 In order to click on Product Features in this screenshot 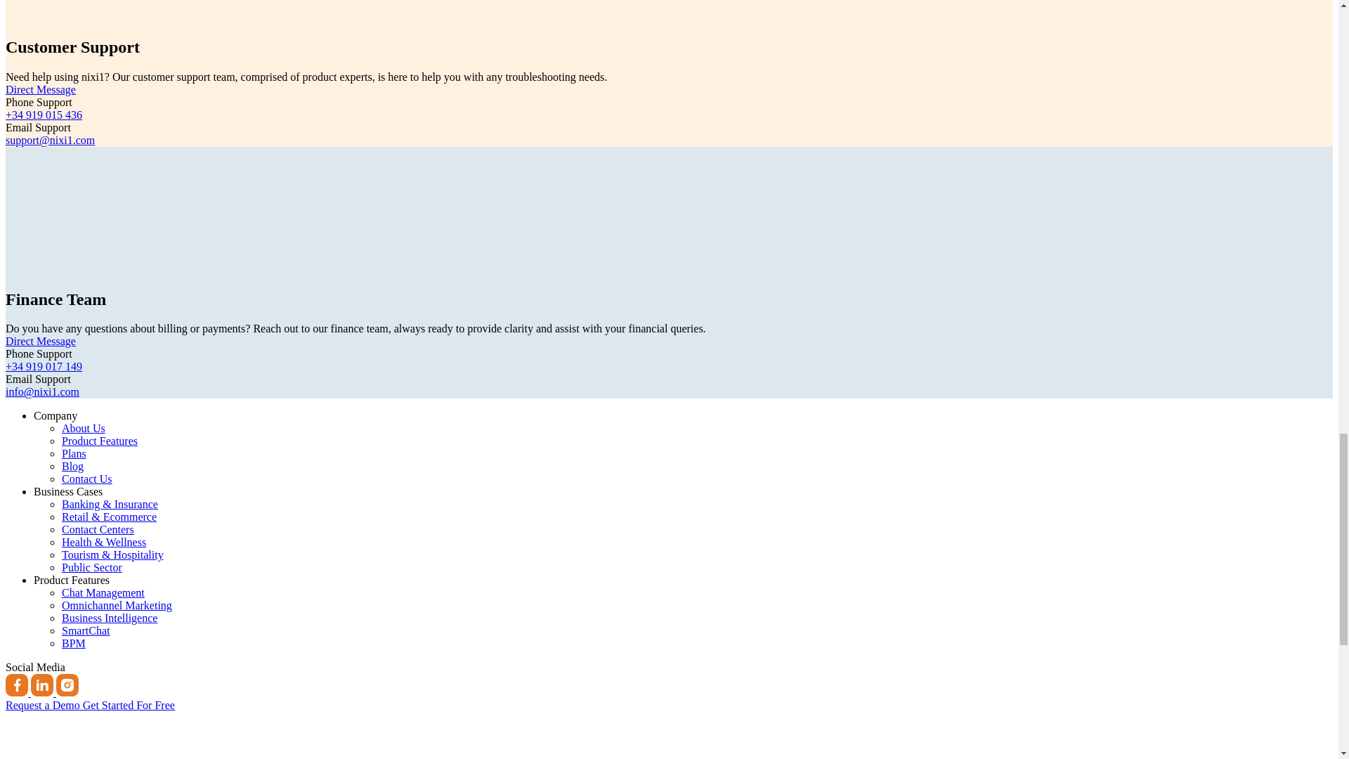, I will do `click(100, 441)`.